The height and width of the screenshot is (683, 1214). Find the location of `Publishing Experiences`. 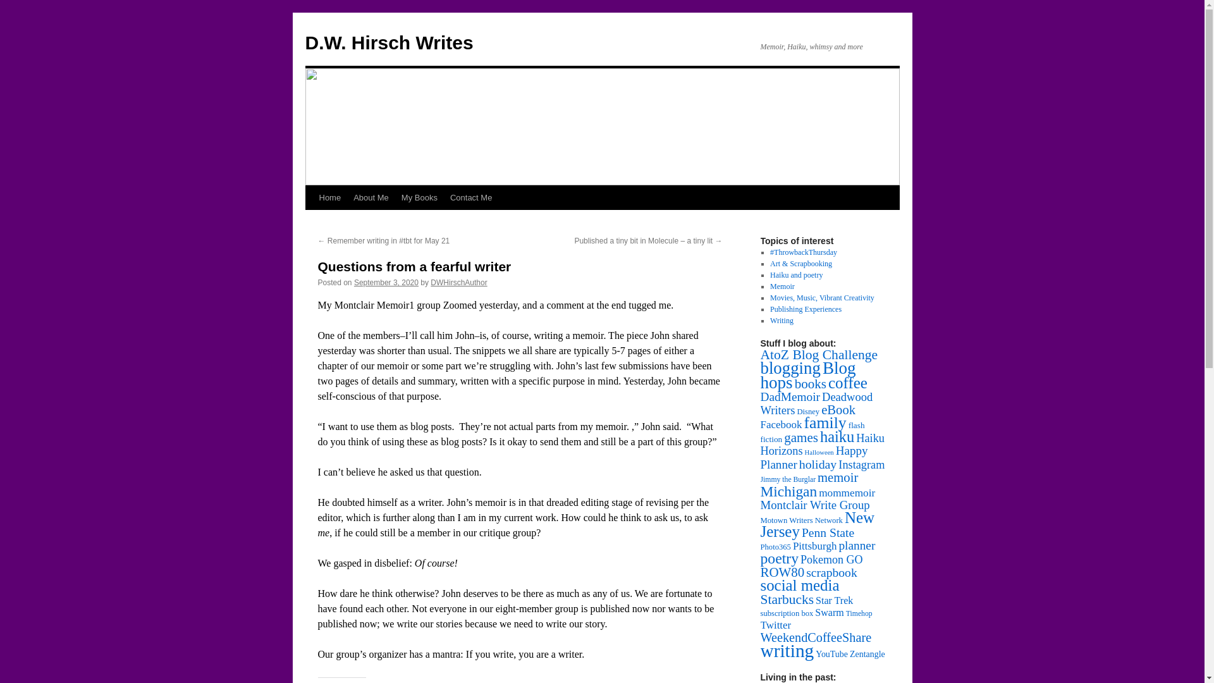

Publishing Experiences is located at coordinates (806, 309).